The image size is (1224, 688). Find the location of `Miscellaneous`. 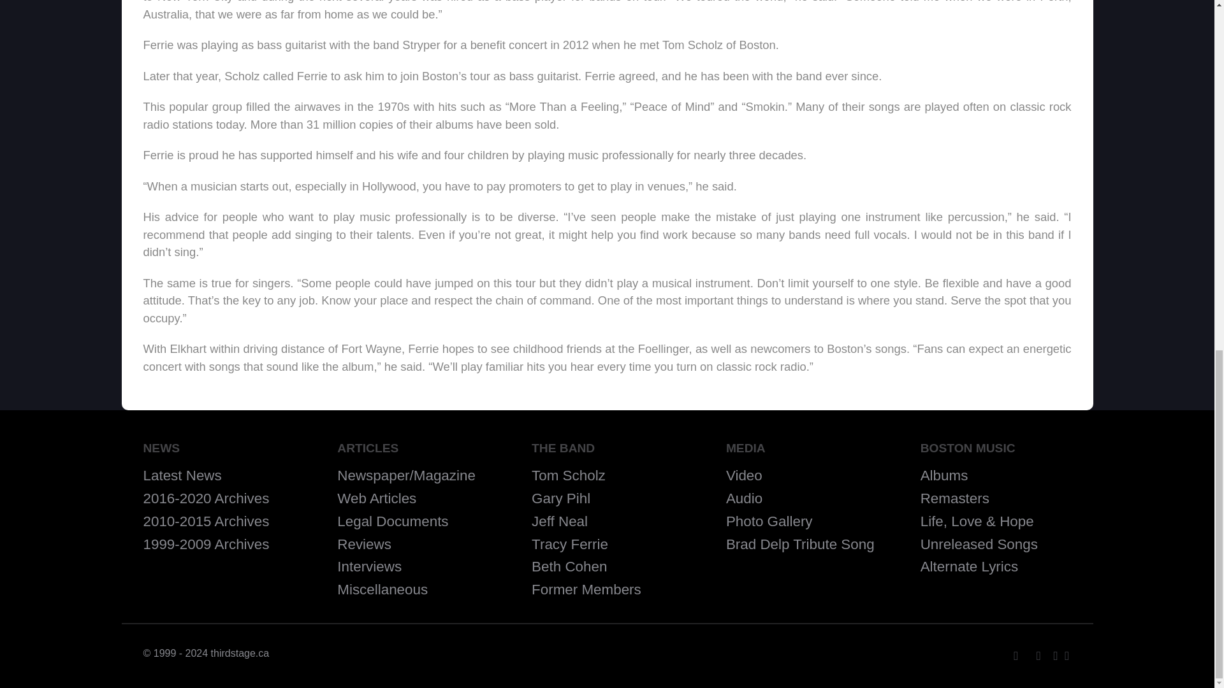

Miscellaneous is located at coordinates (382, 589).